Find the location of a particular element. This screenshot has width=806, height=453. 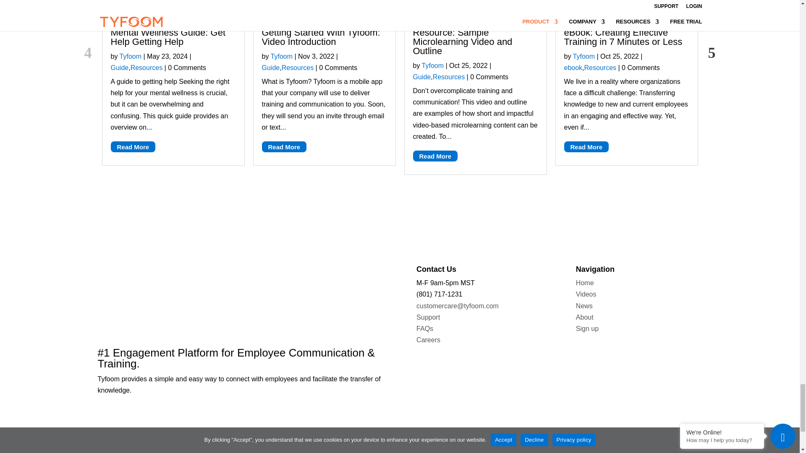

Posts by Tyfoom is located at coordinates (281, 56).